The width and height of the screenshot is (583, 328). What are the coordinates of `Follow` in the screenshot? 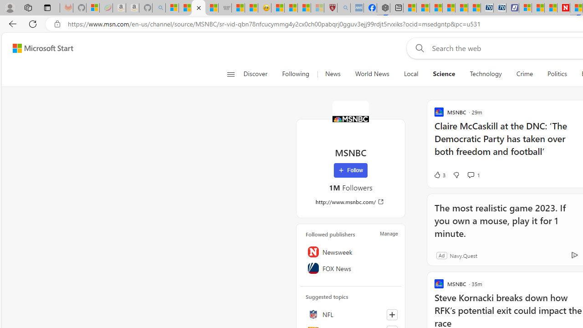 It's located at (351, 170).